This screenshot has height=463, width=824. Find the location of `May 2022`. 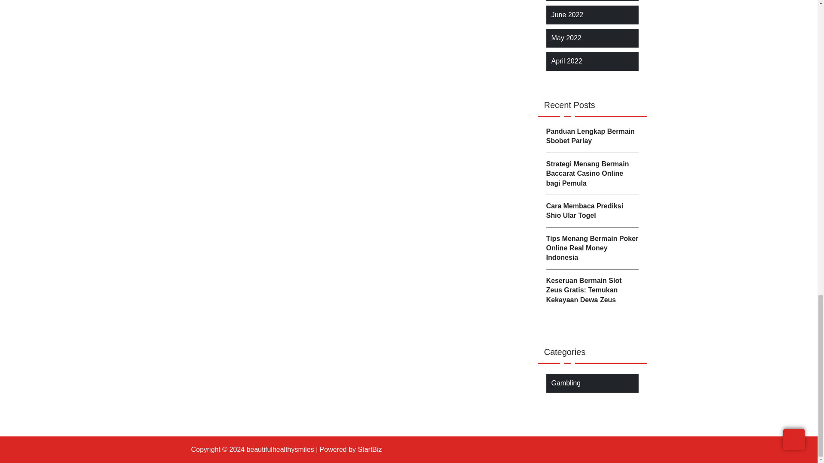

May 2022 is located at coordinates (566, 38).